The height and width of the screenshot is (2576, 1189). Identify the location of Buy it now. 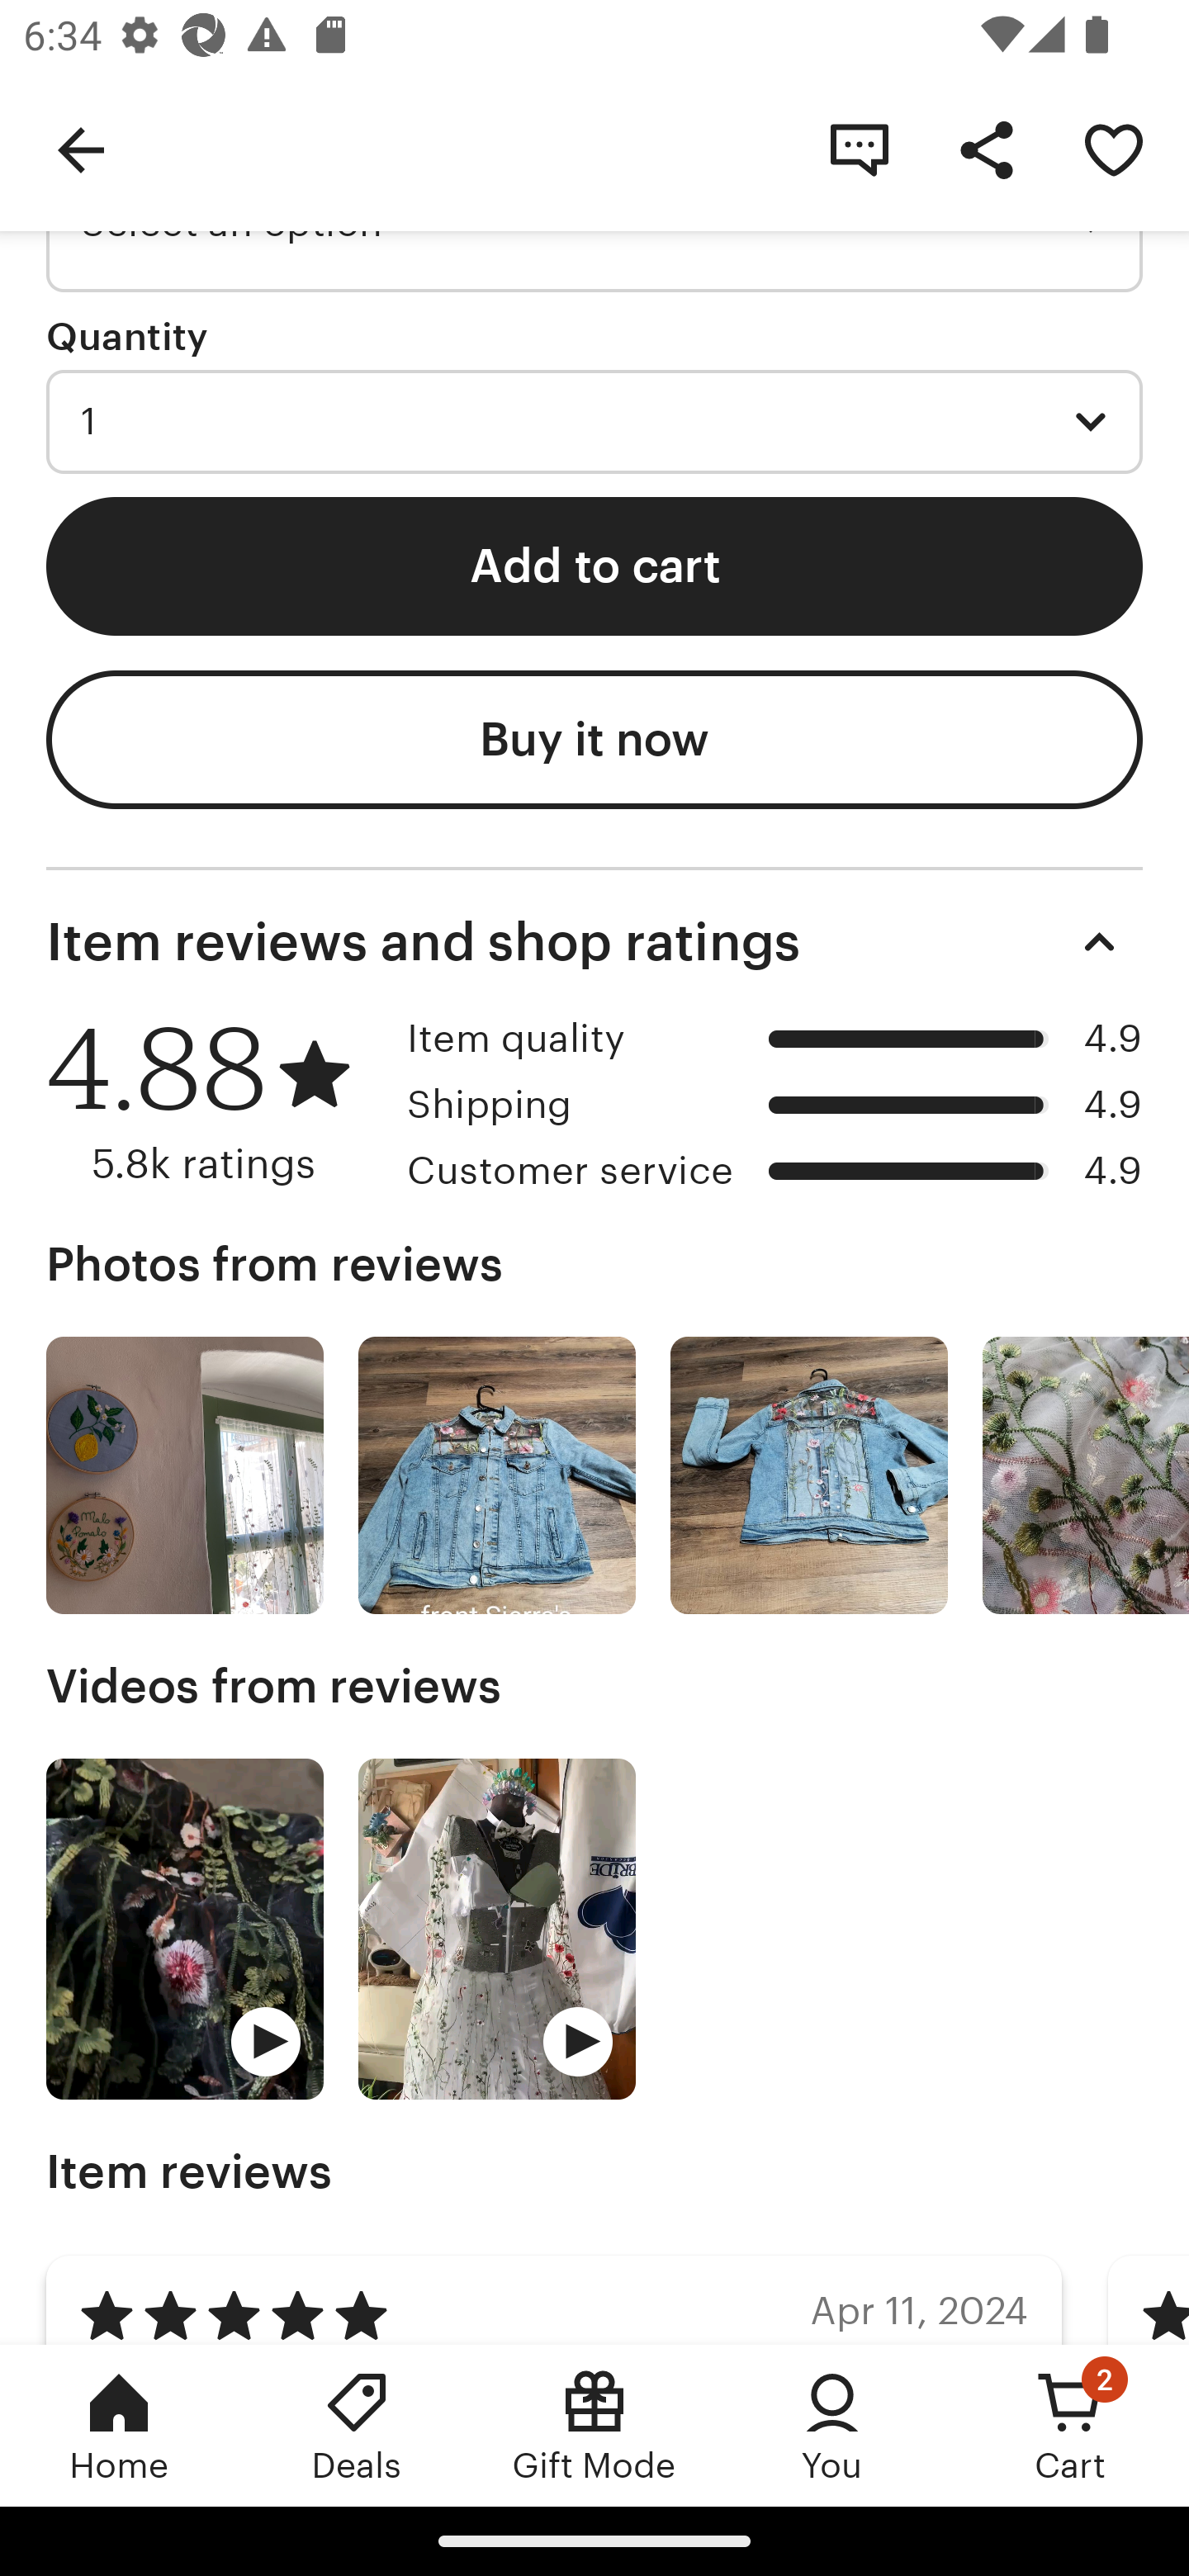
(594, 739).